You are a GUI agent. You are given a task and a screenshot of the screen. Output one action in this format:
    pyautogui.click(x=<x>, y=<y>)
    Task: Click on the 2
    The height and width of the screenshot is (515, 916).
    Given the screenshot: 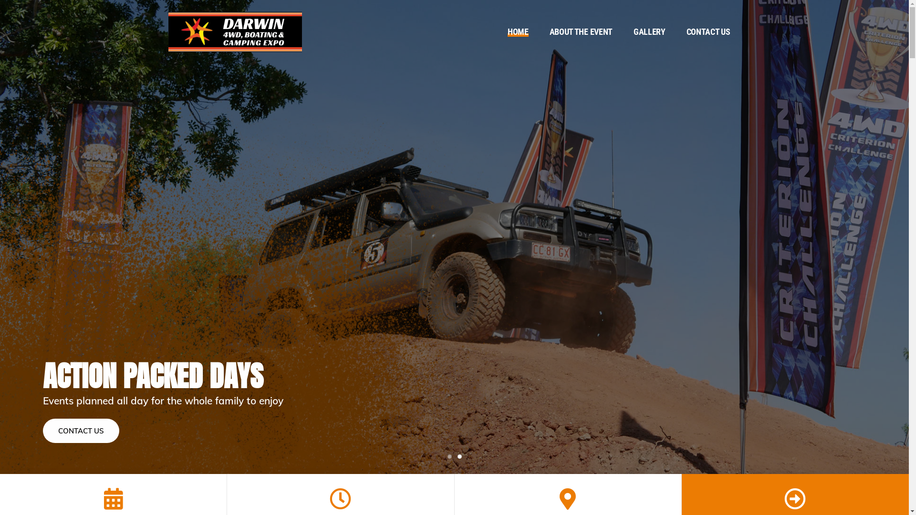 What is the action you would take?
    pyautogui.click(x=459, y=457)
    